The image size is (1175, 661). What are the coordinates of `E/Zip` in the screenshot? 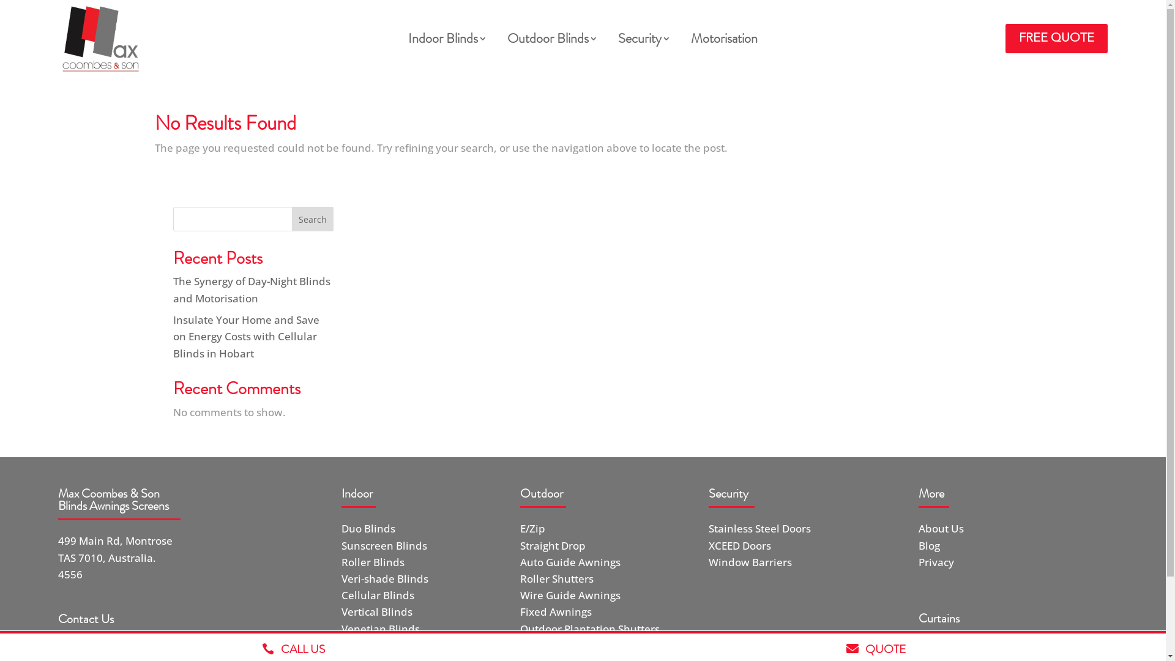 It's located at (532, 529).